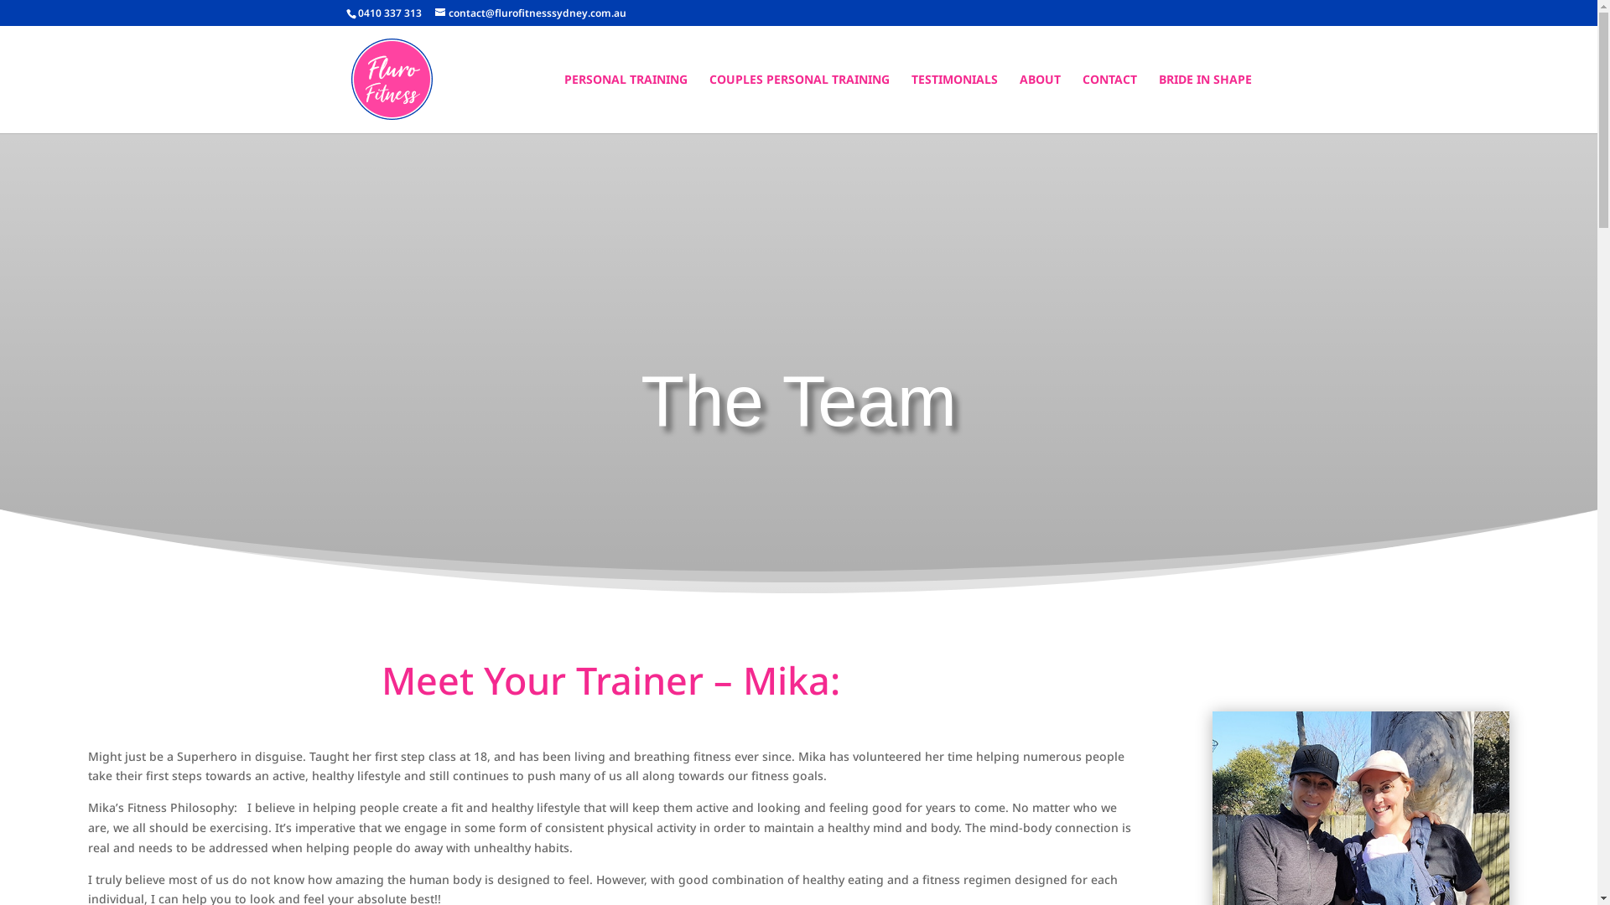 The height and width of the screenshot is (905, 1610). Describe the element at coordinates (954, 104) in the screenshot. I see `TESTIMONIALS` at that location.